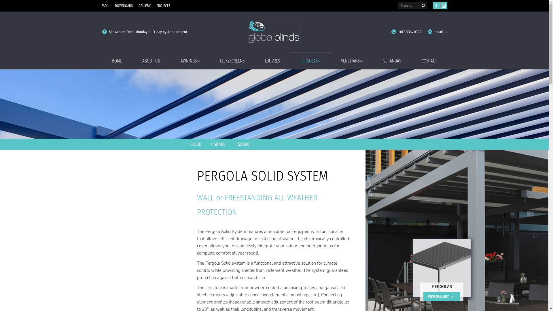 This screenshot has width=553, height=311. Describe the element at coordinates (442, 287) in the screenshot. I see `PERGOLAS` at that location.